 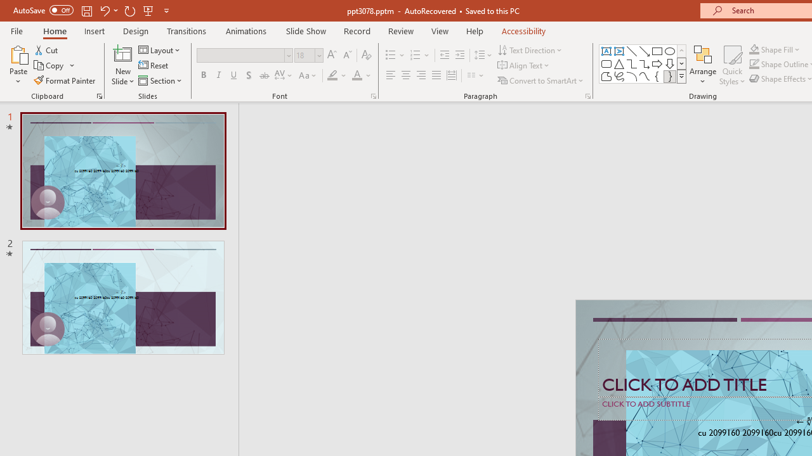 I want to click on Quick Styles, so click(x=732, y=65).